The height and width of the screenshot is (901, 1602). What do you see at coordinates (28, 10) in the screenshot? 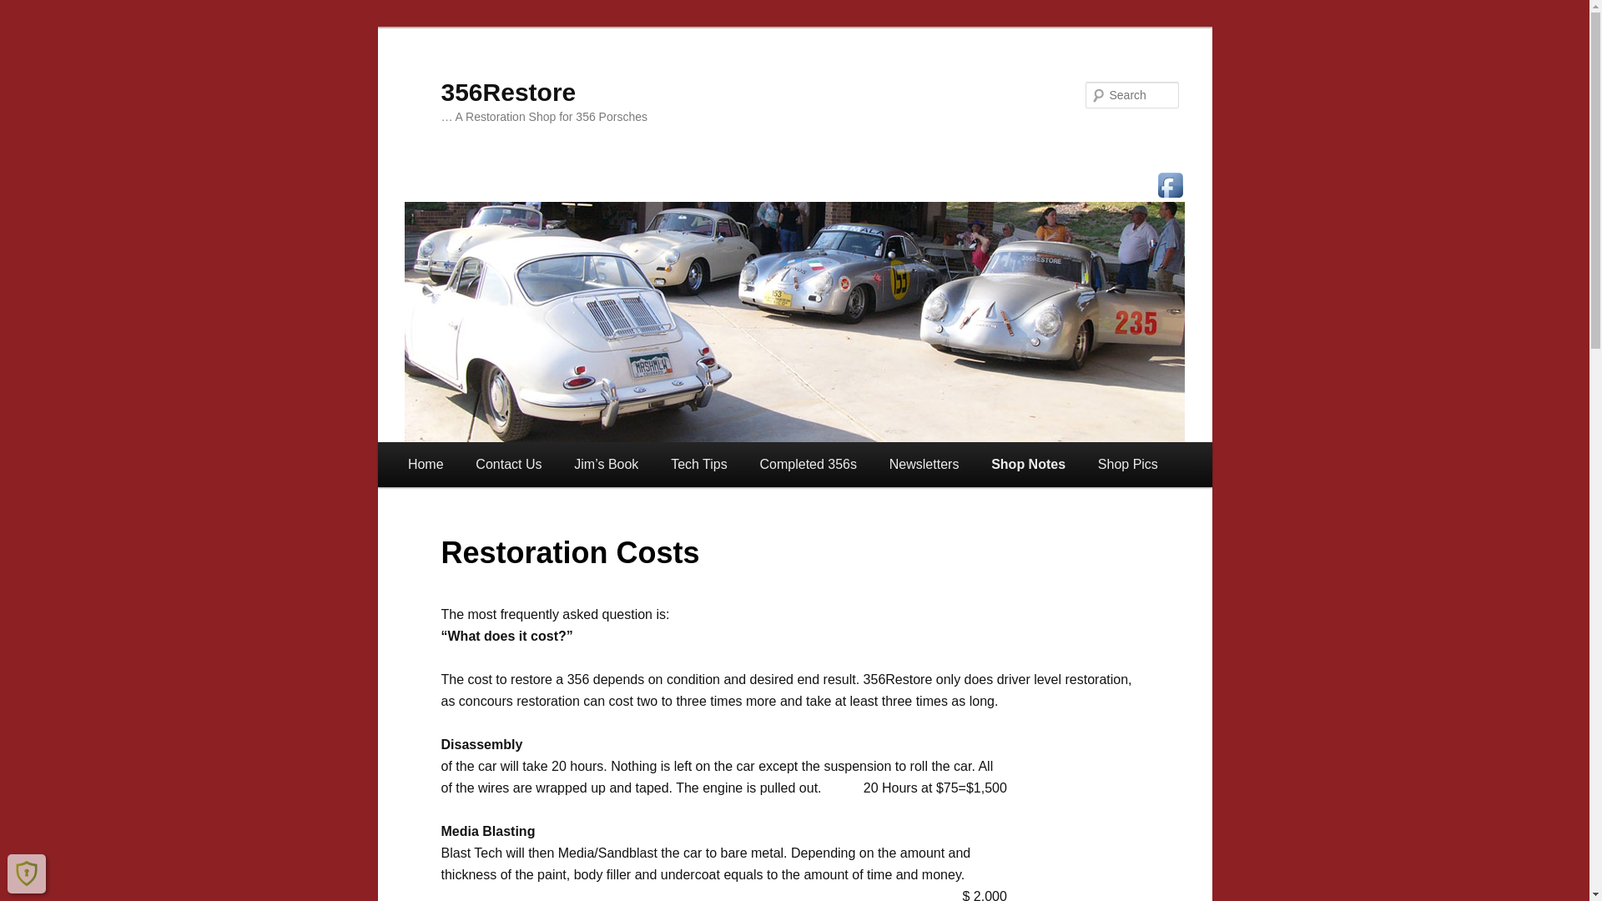
I see `Search` at bounding box center [28, 10].